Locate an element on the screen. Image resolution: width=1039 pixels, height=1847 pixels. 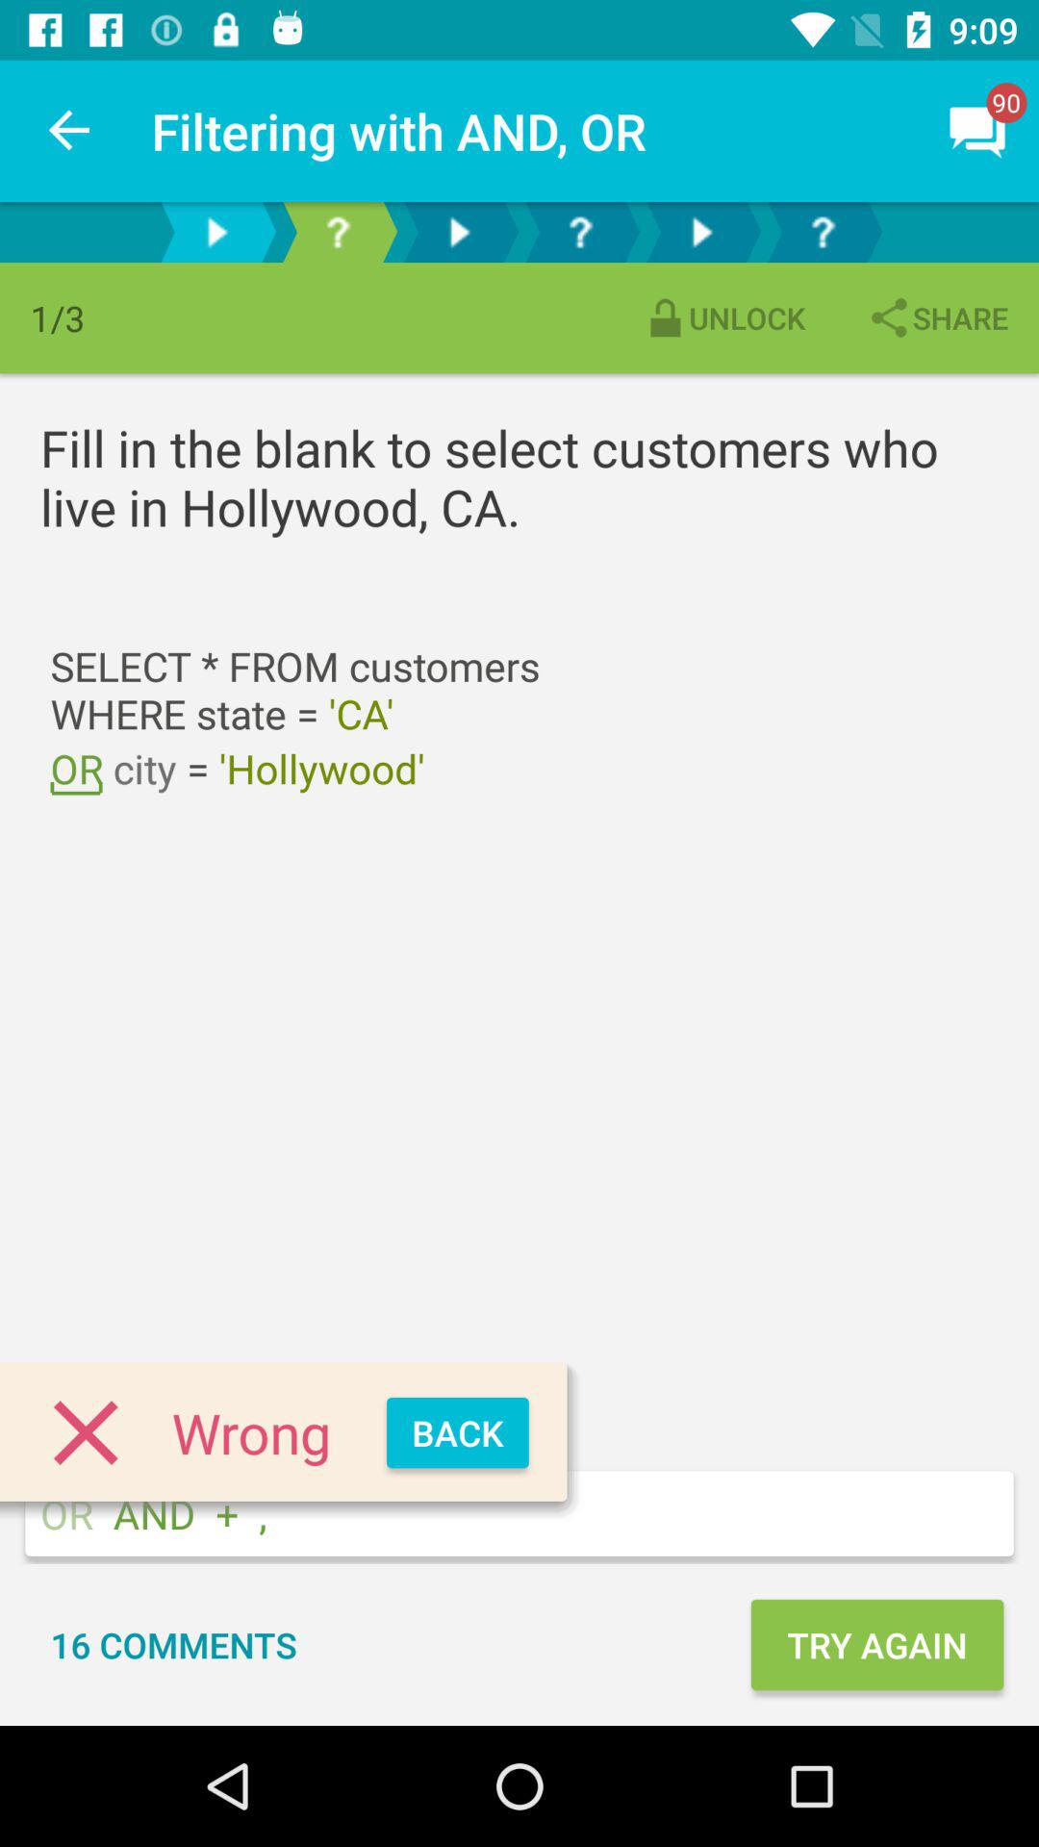
page 4 is located at coordinates (580, 233).